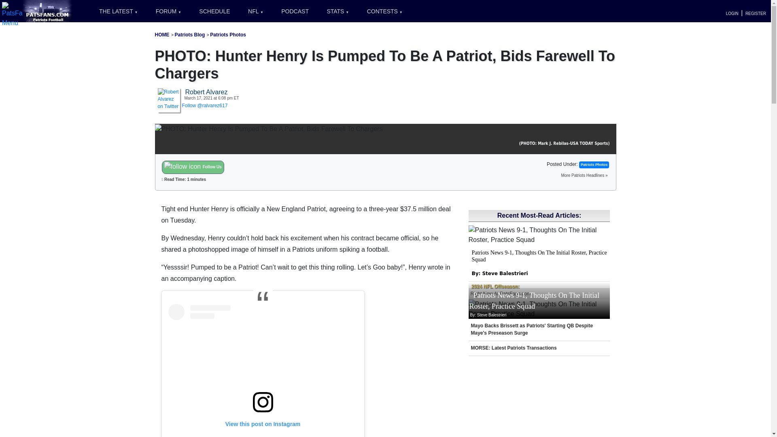 This screenshot has width=777, height=437. Describe the element at coordinates (228, 34) in the screenshot. I see `Patriots Photos` at that location.